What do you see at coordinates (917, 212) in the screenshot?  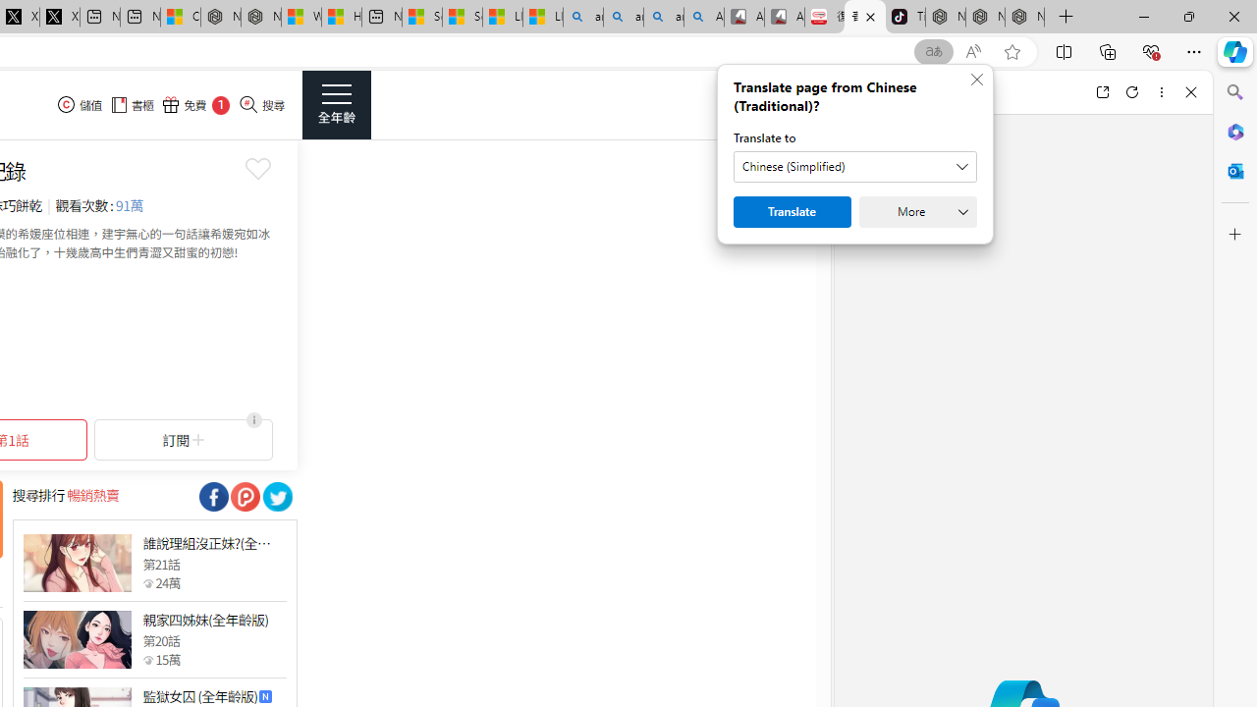 I see `More` at bounding box center [917, 212].